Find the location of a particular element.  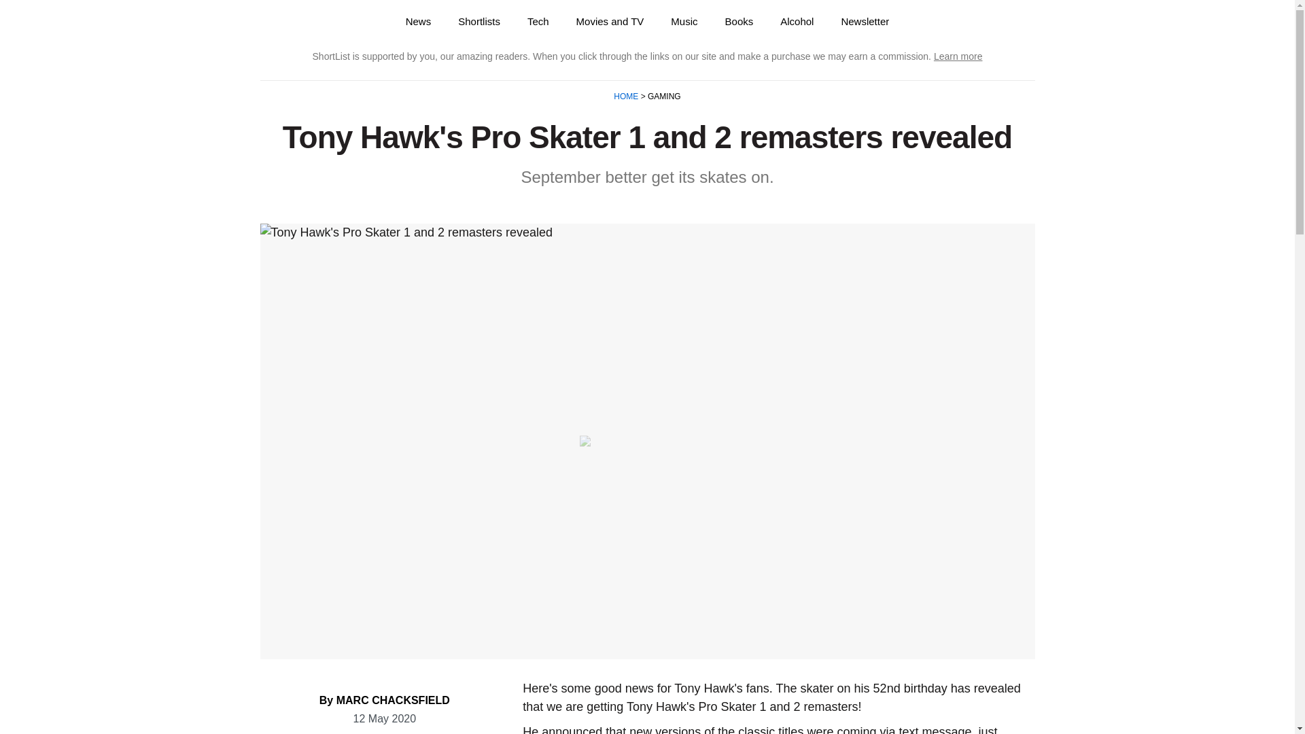

Shortlist is located at coordinates (310, 22).